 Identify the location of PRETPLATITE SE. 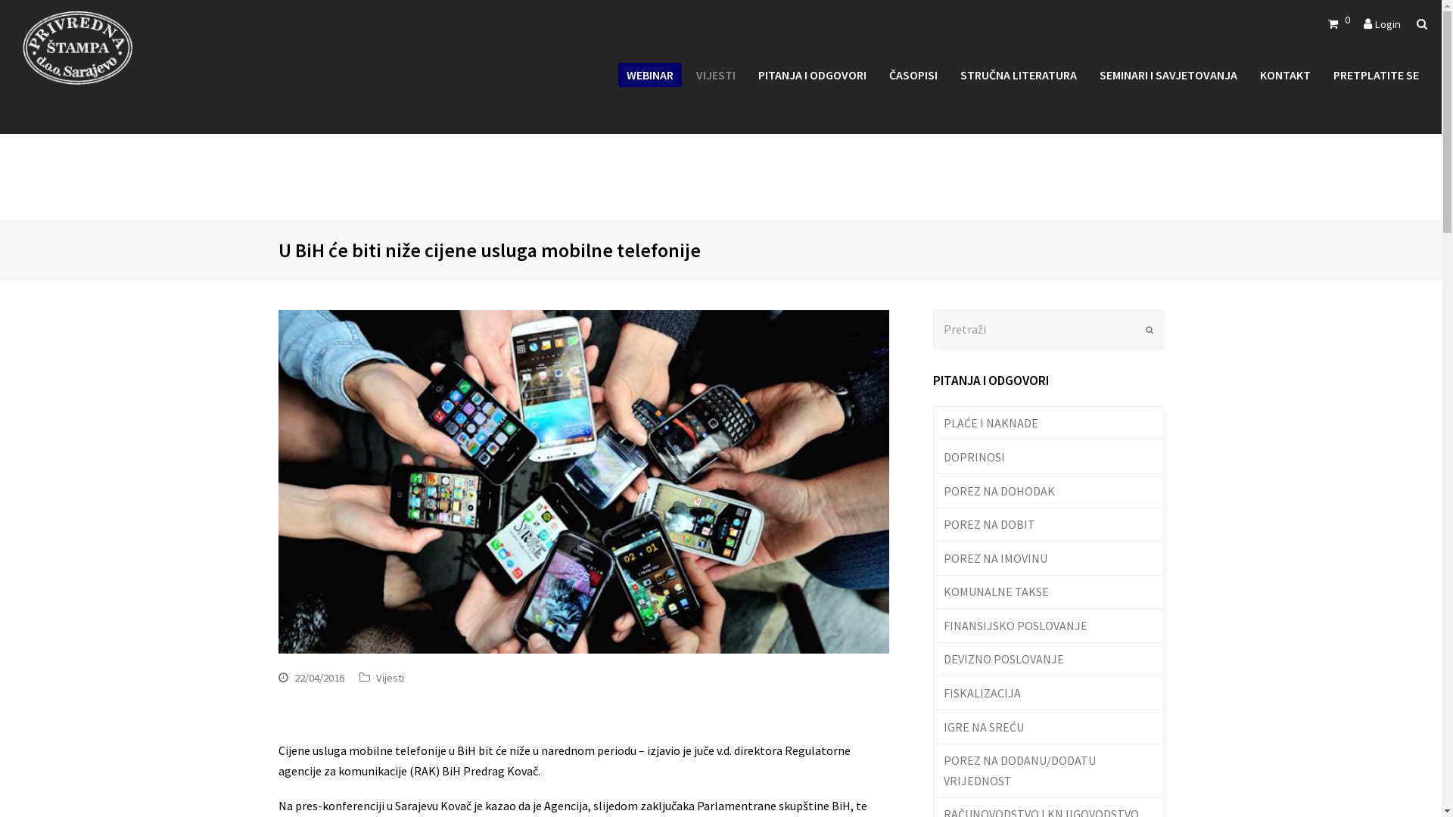
(1376, 75).